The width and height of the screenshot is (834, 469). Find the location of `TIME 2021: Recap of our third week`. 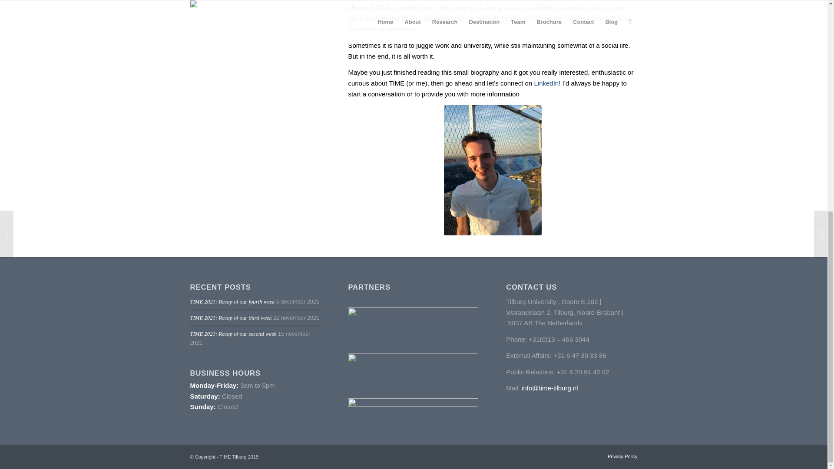

TIME 2021: Recap of our third week is located at coordinates (231, 317).